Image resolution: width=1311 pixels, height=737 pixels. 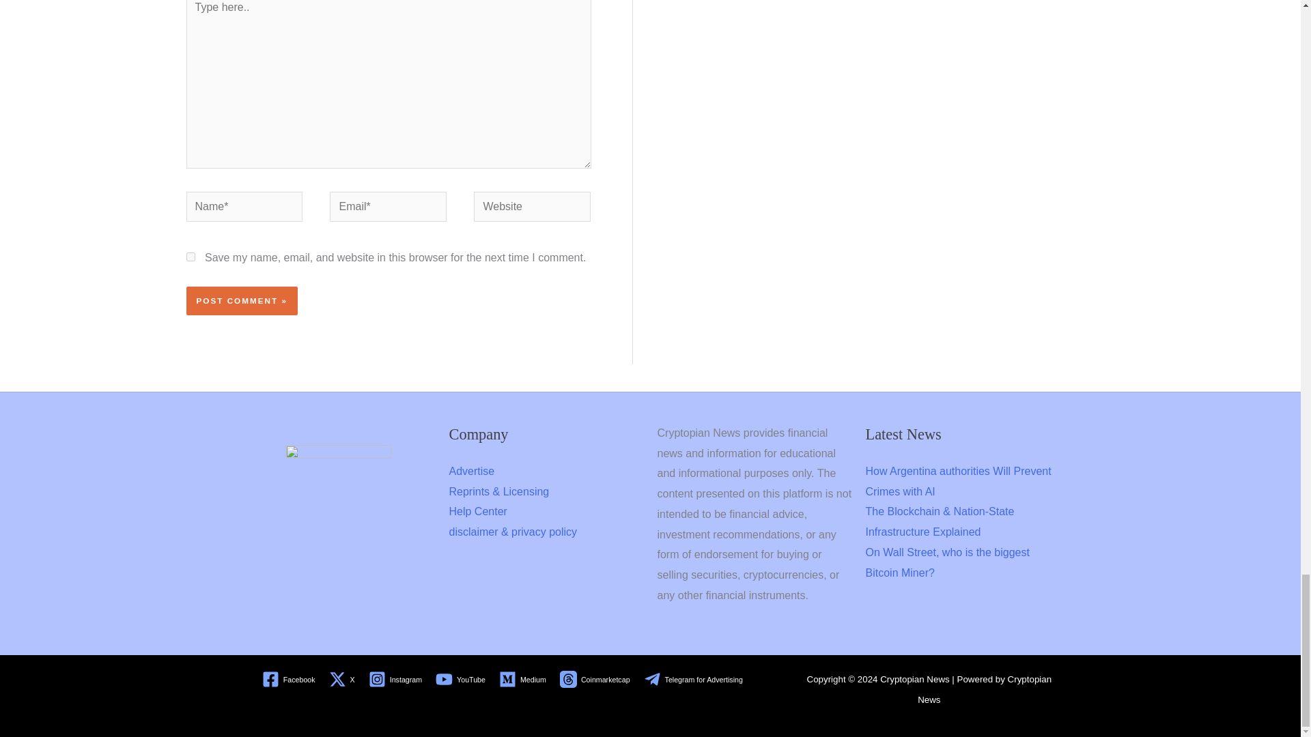 What do you see at coordinates (190, 257) in the screenshot?
I see `yes` at bounding box center [190, 257].